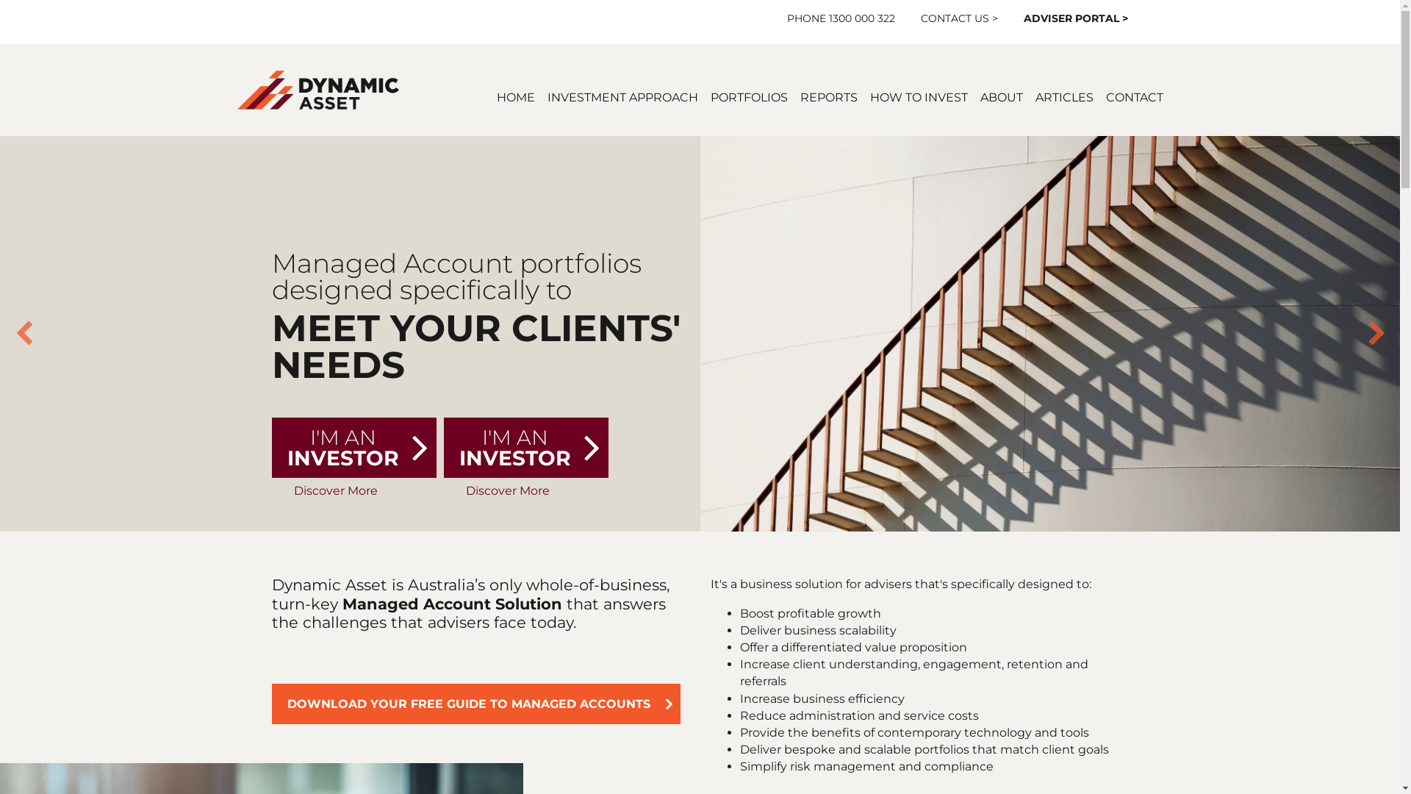 This screenshot has height=794, width=1411. I want to click on PHONE 1300 000 322, so click(841, 18).